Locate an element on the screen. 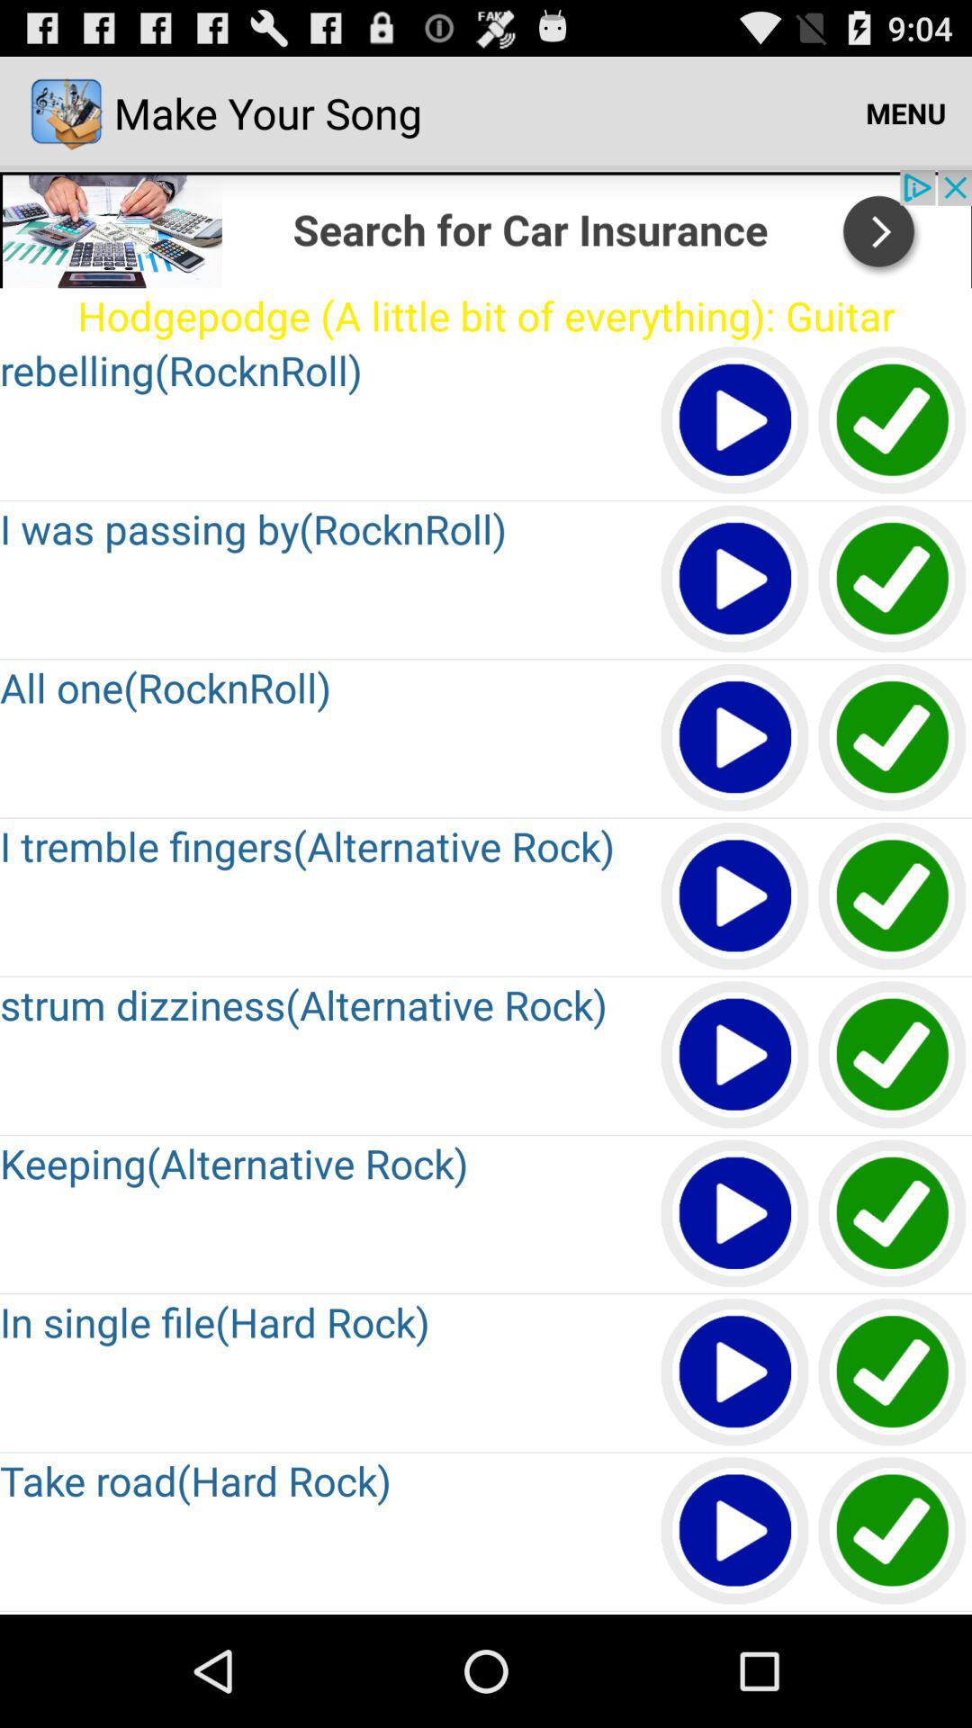 This screenshot has height=1728, width=972. play 'take road hard rock is located at coordinates (736, 1532).